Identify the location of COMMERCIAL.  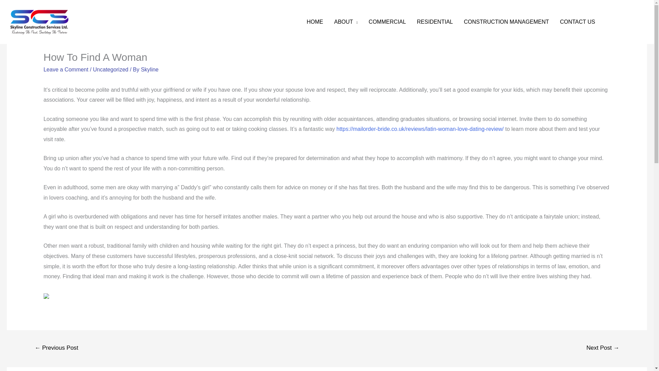
(387, 22).